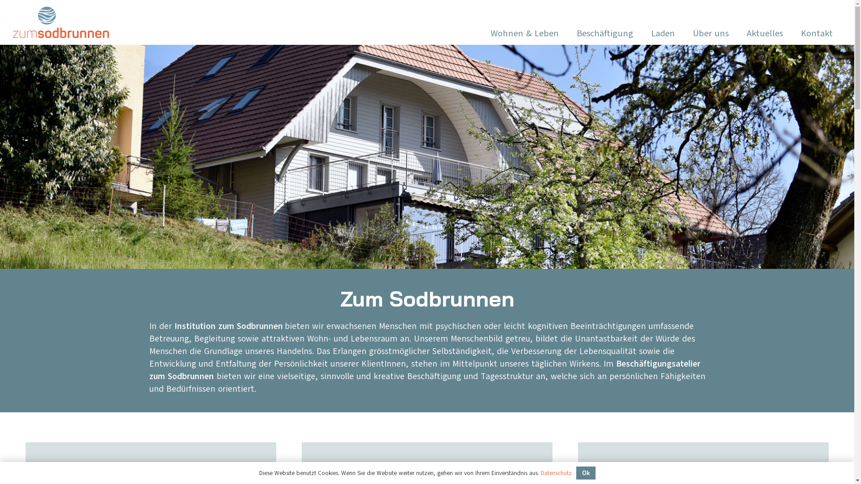  Describe the element at coordinates (663, 34) in the screenshot. I see `Laden` at that location.